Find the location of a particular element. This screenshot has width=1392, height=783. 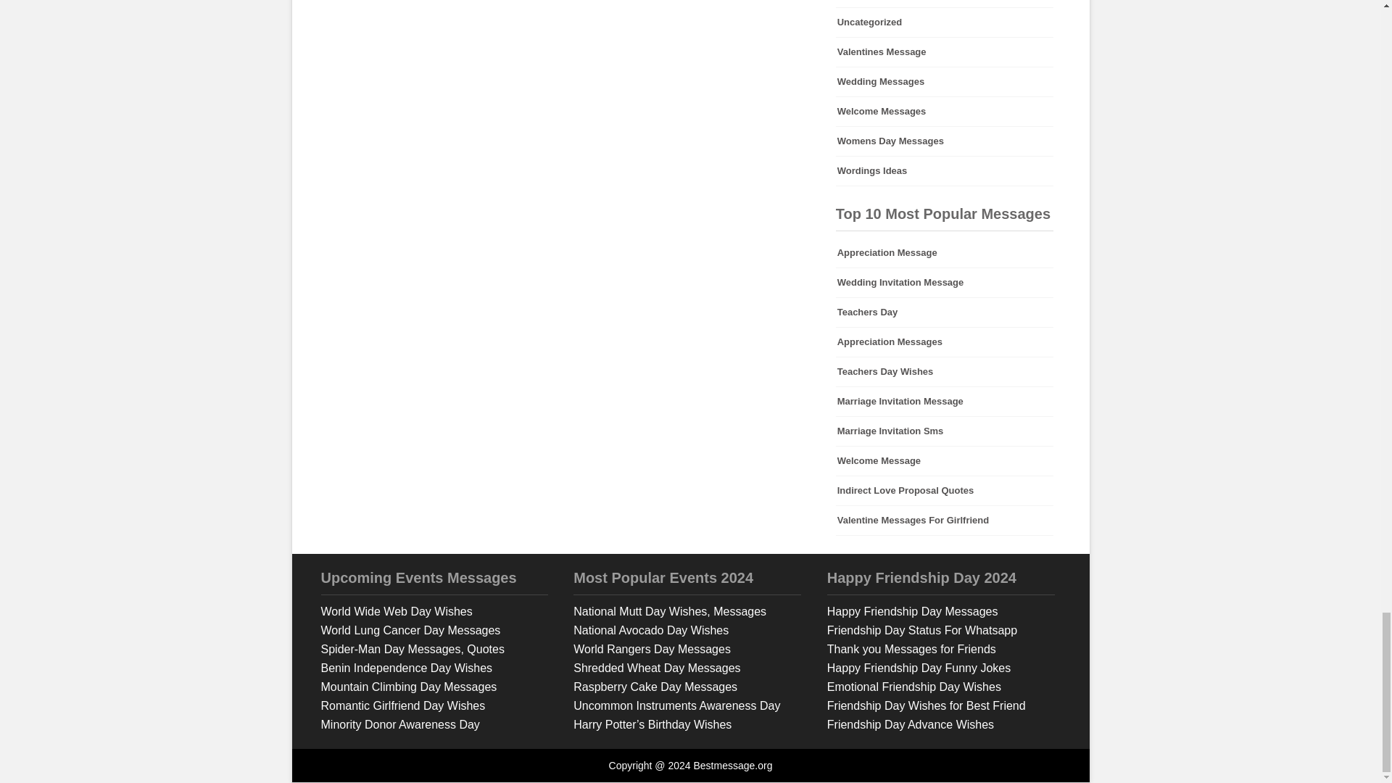

teachers day is located at coordinates (945, 312).